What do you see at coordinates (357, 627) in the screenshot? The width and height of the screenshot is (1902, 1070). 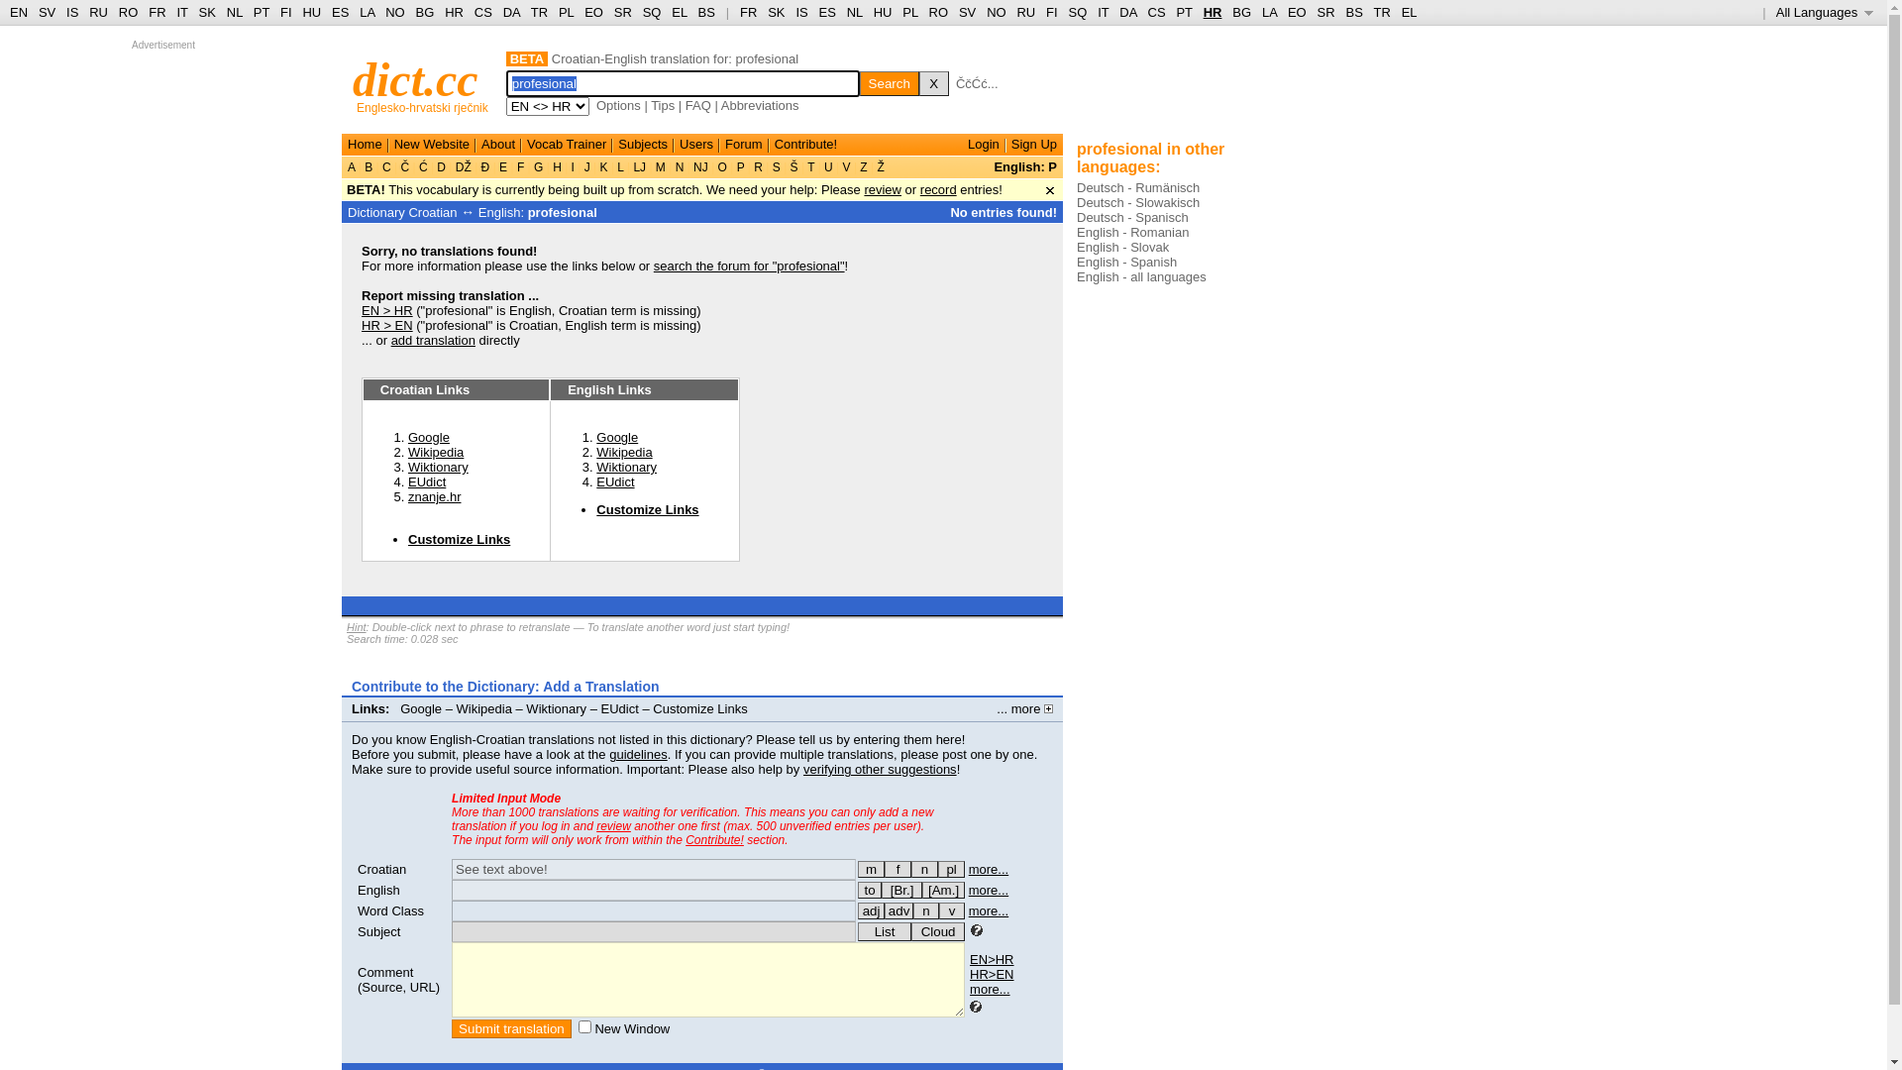 I see `Hint` at bounding box center [357, 627].